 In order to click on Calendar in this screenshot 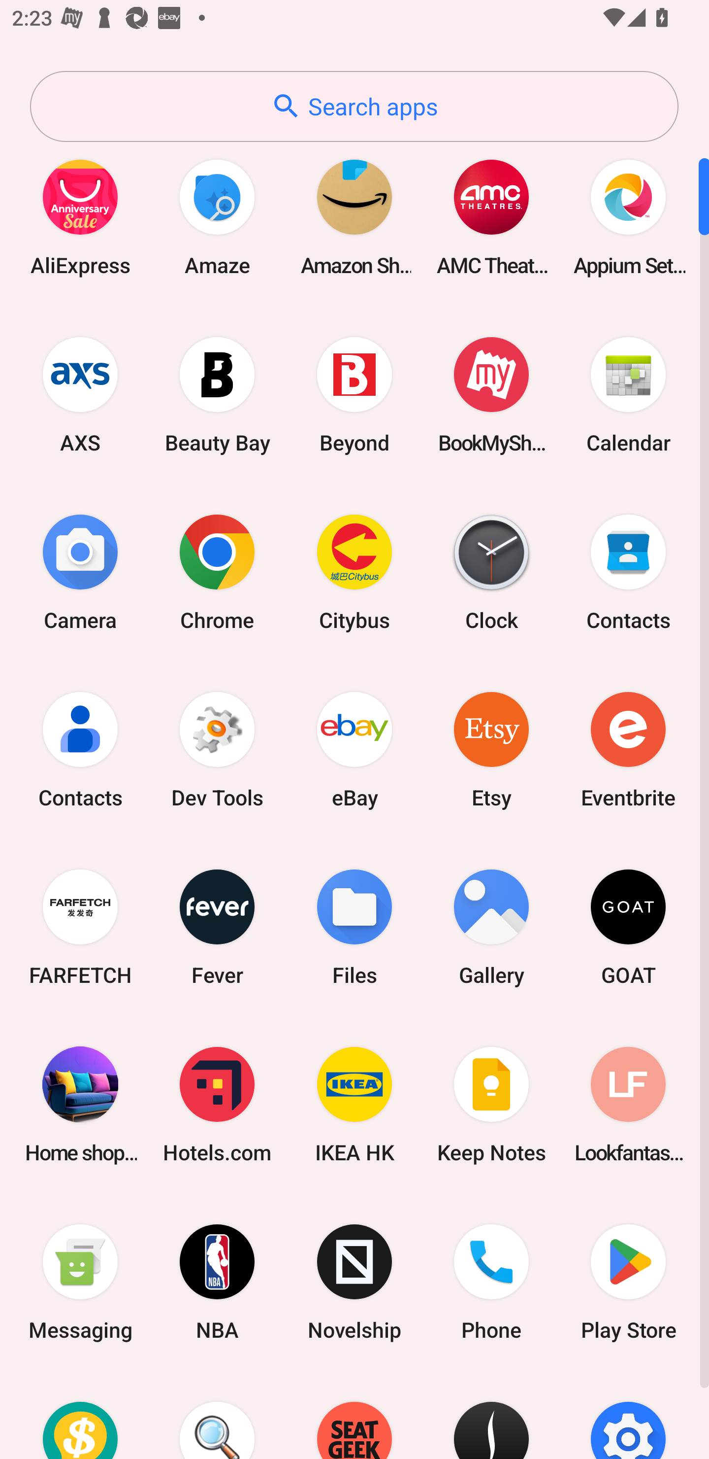, I will do `click(628, 394)`.